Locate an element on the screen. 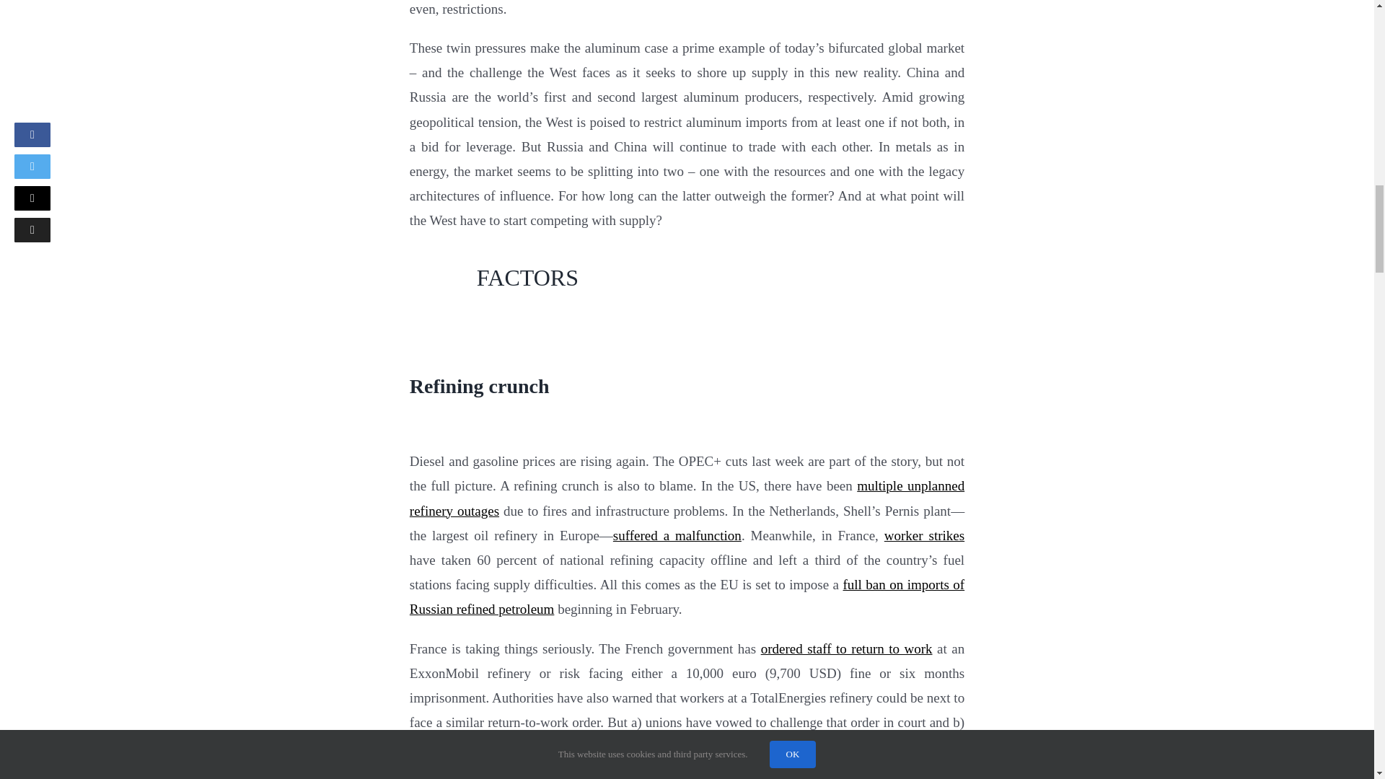 Image resolution: width=1385 pixels, height=779 pixels. suffered a malfunction is located at coordinates (677, 535).